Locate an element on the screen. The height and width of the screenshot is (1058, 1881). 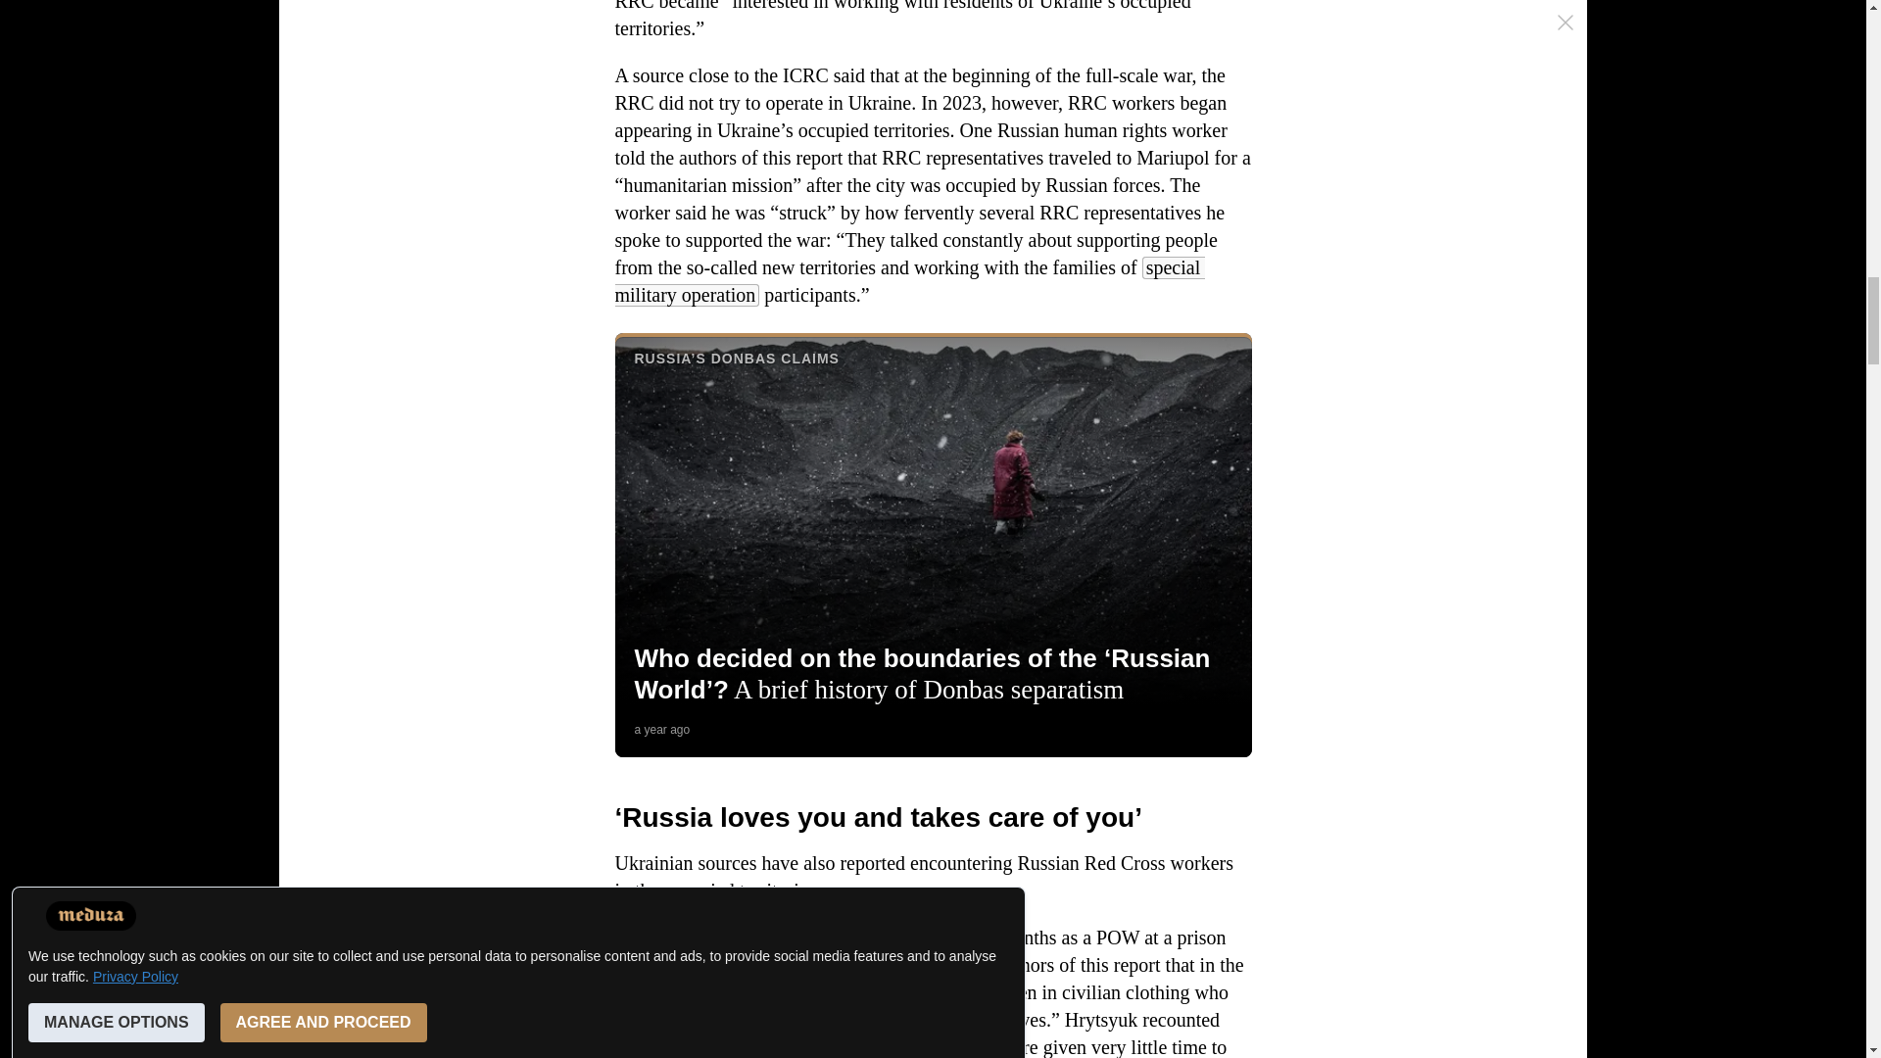
spent is located at coordinates (945, 937).